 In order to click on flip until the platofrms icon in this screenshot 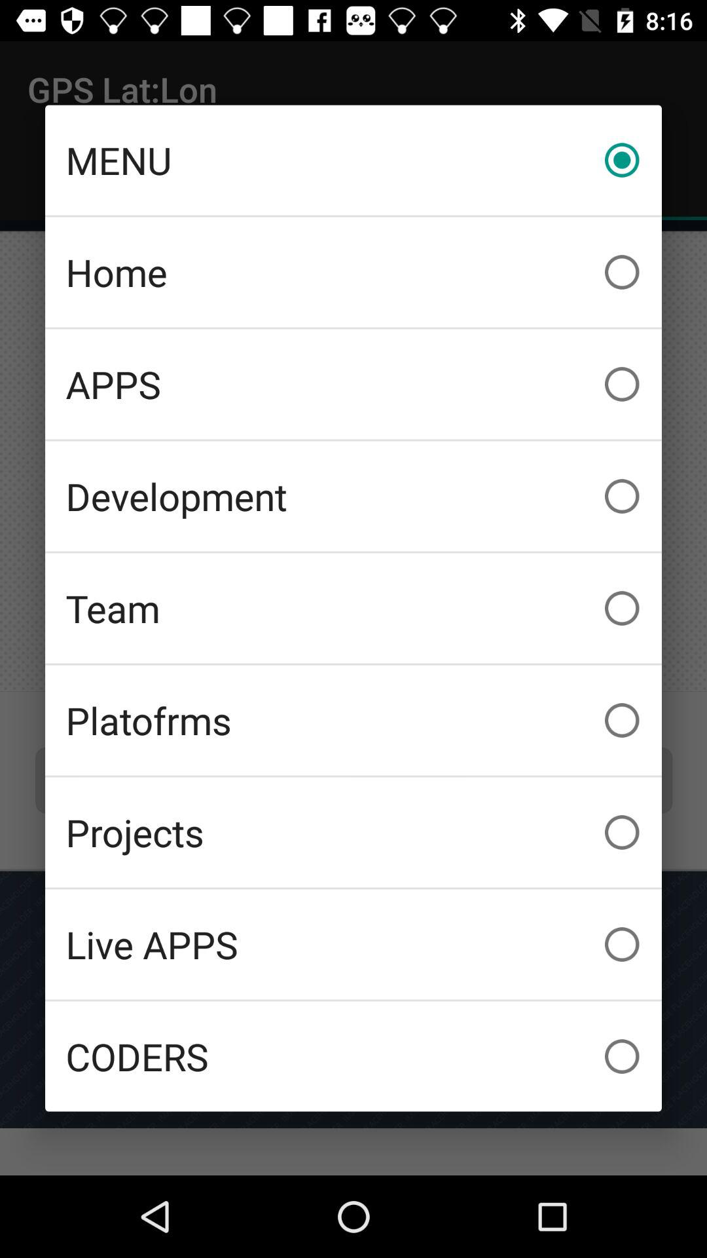, I will do `click(353, 720)`.